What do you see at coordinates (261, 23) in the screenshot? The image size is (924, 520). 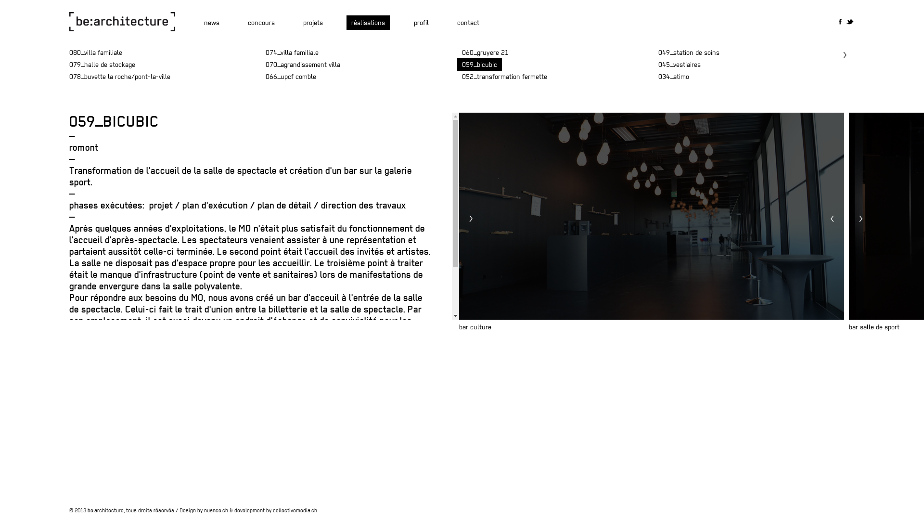 I see `concours` at bounding box center [261, 23].